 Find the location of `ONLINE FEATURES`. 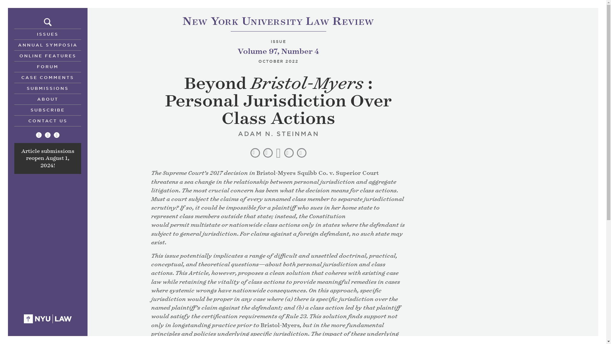

ONLINE FEATURES is located at coordinates (48, 55).